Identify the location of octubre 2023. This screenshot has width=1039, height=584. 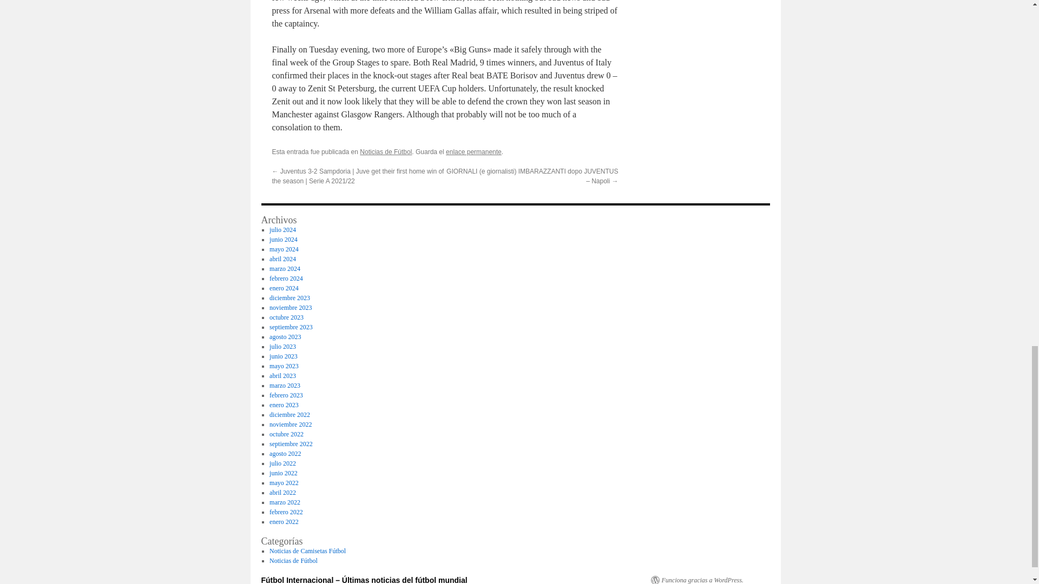
(286, 317).